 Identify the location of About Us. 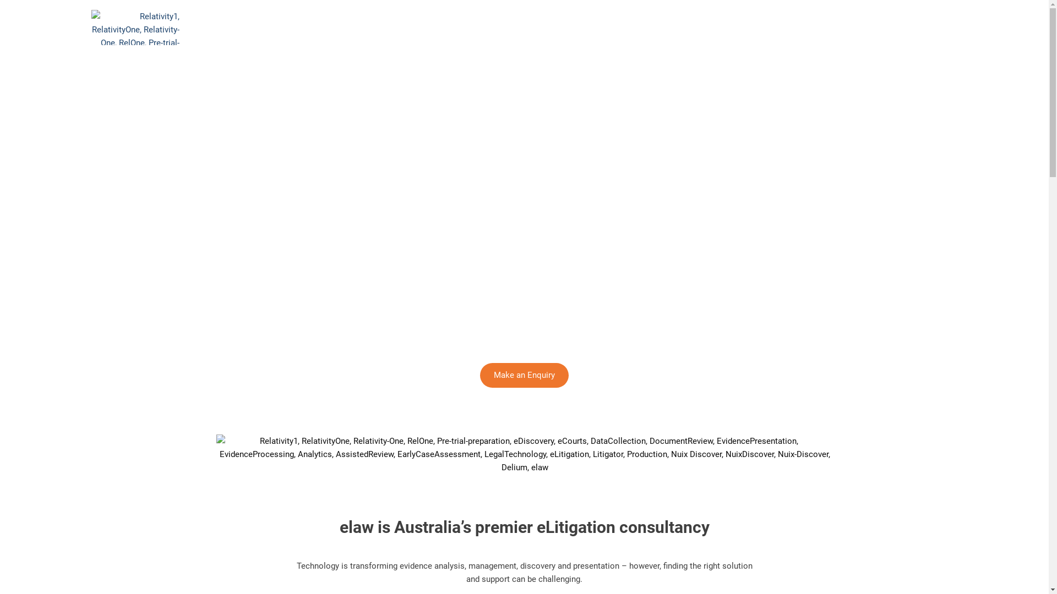
(468, 28).